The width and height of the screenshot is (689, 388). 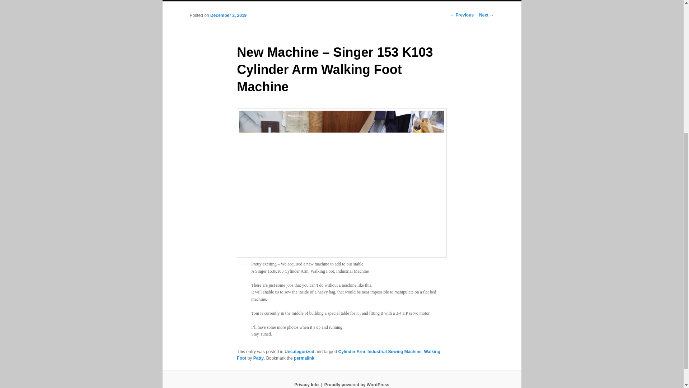 I want to click on Sewing Machine Repair, so click(x=216, y=1).